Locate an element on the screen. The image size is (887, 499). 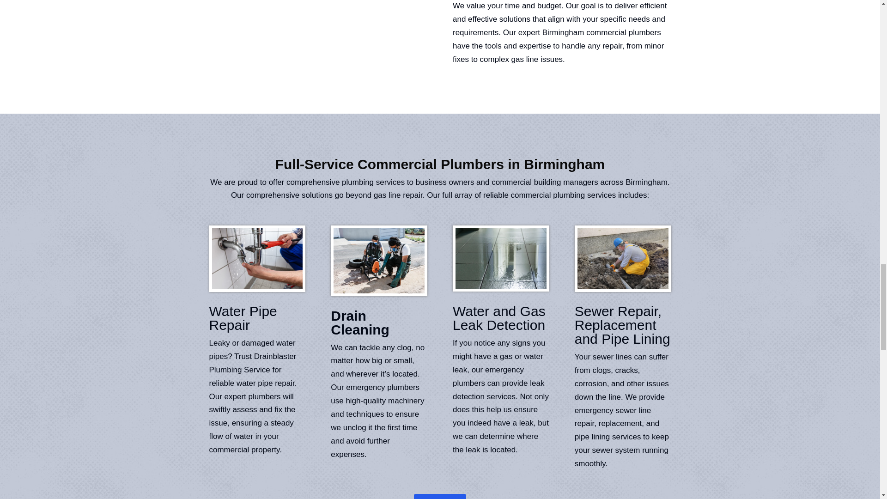
water-leak-detection is located at coordinates (501, 258).